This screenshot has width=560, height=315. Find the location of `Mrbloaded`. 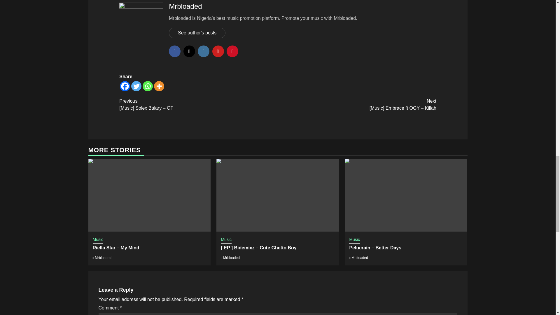

Mrbloaded is located at coordinates (185, 6).